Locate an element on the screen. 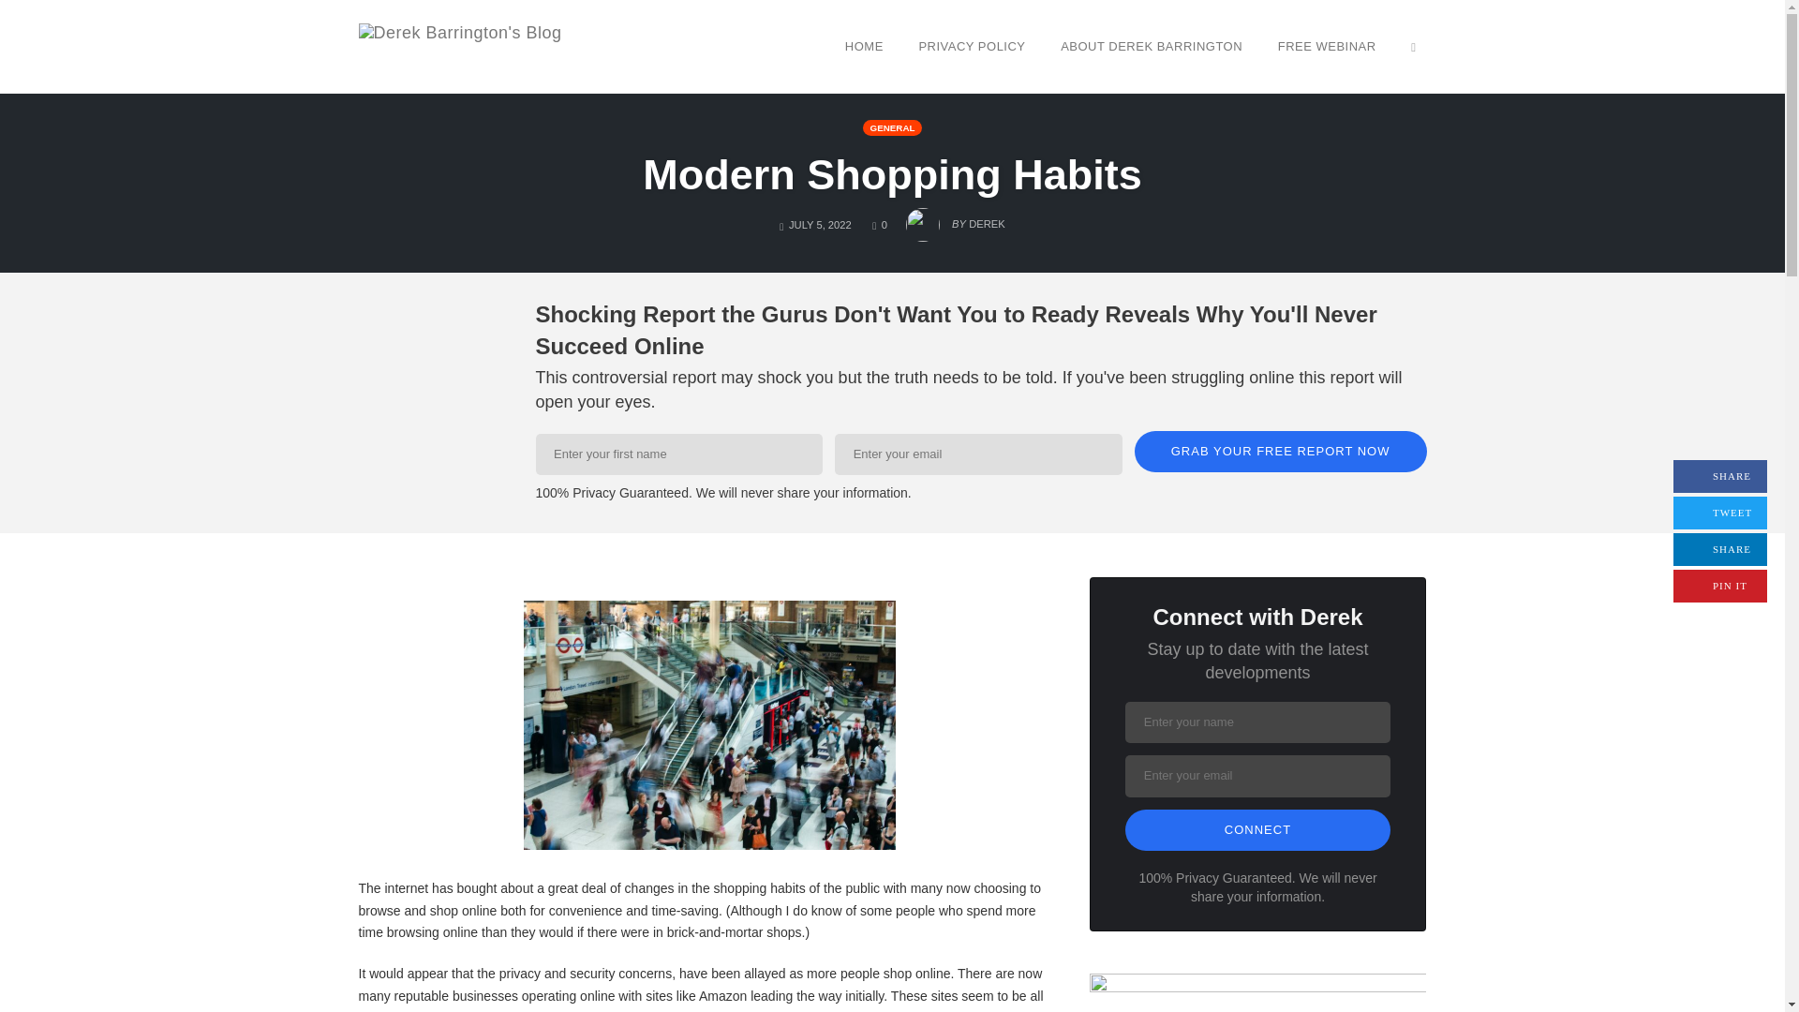 Image resolution: width=1799 pixels, height=1012 pixels. PRIVACY POLICY is located at coordinates (459, 46).